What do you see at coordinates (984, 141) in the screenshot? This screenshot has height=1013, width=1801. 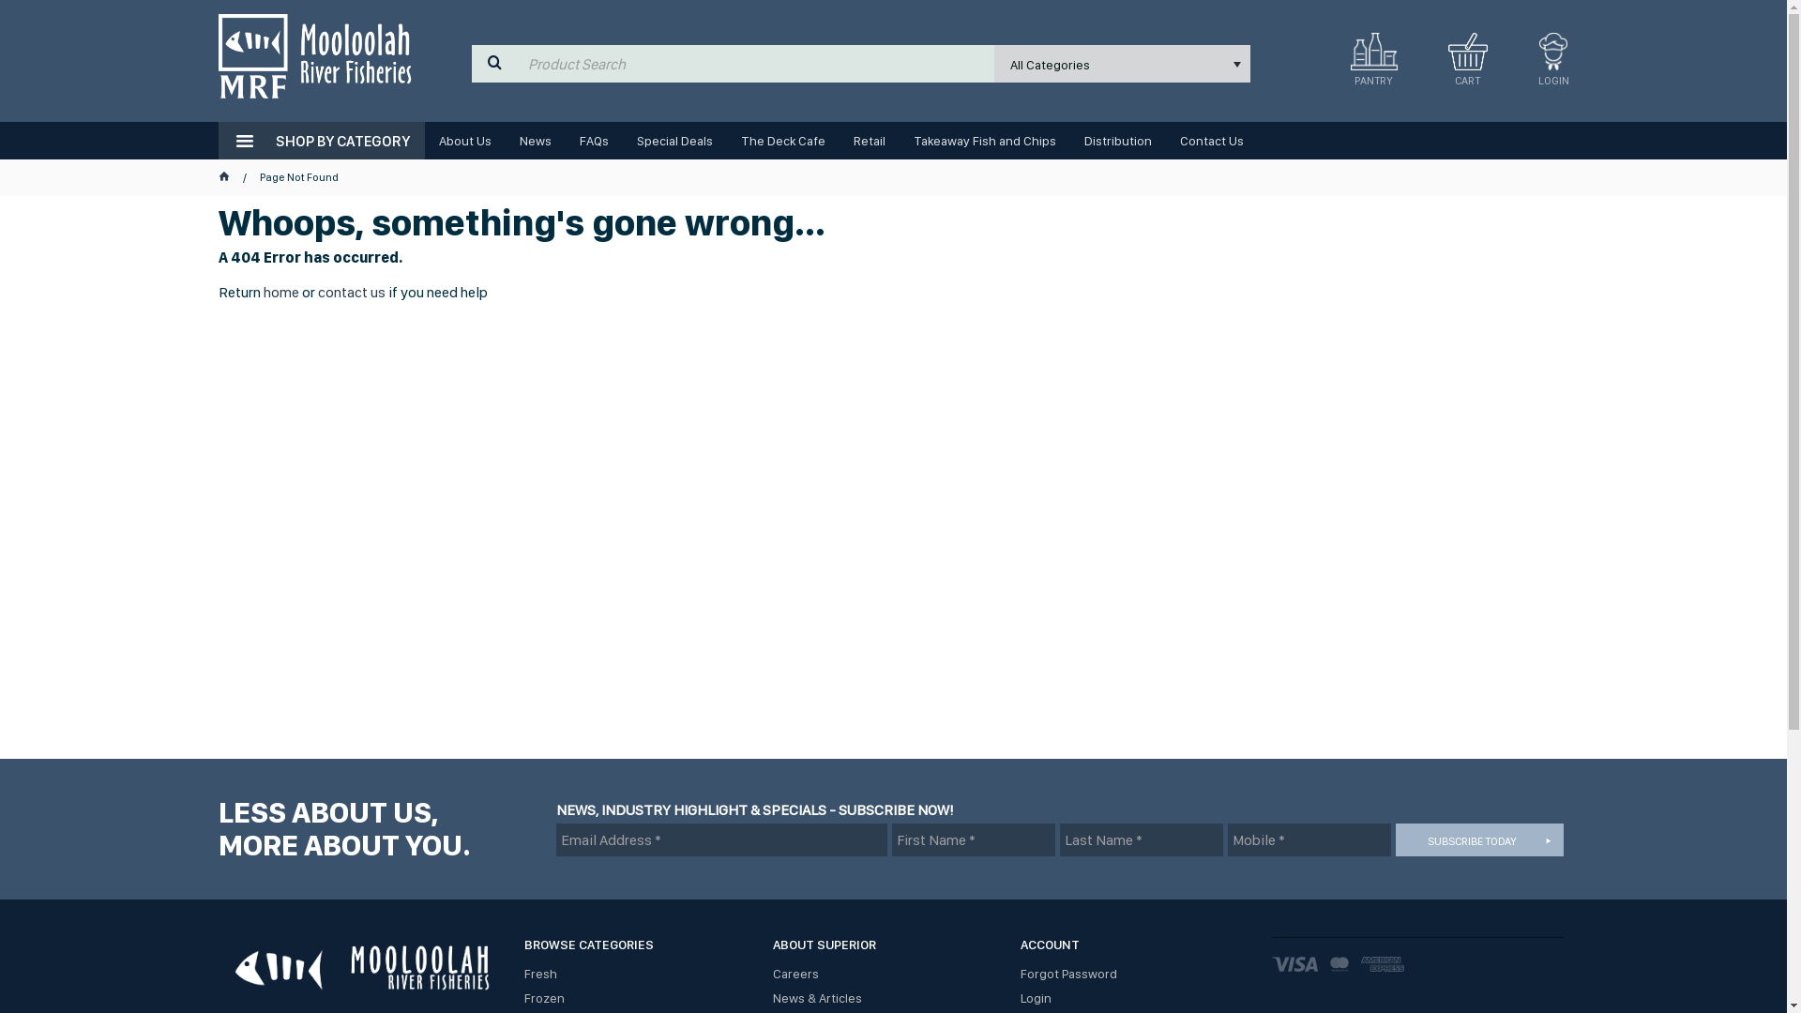 I see `Takeaway Fish and Chips` at bounding box center [984, 141].